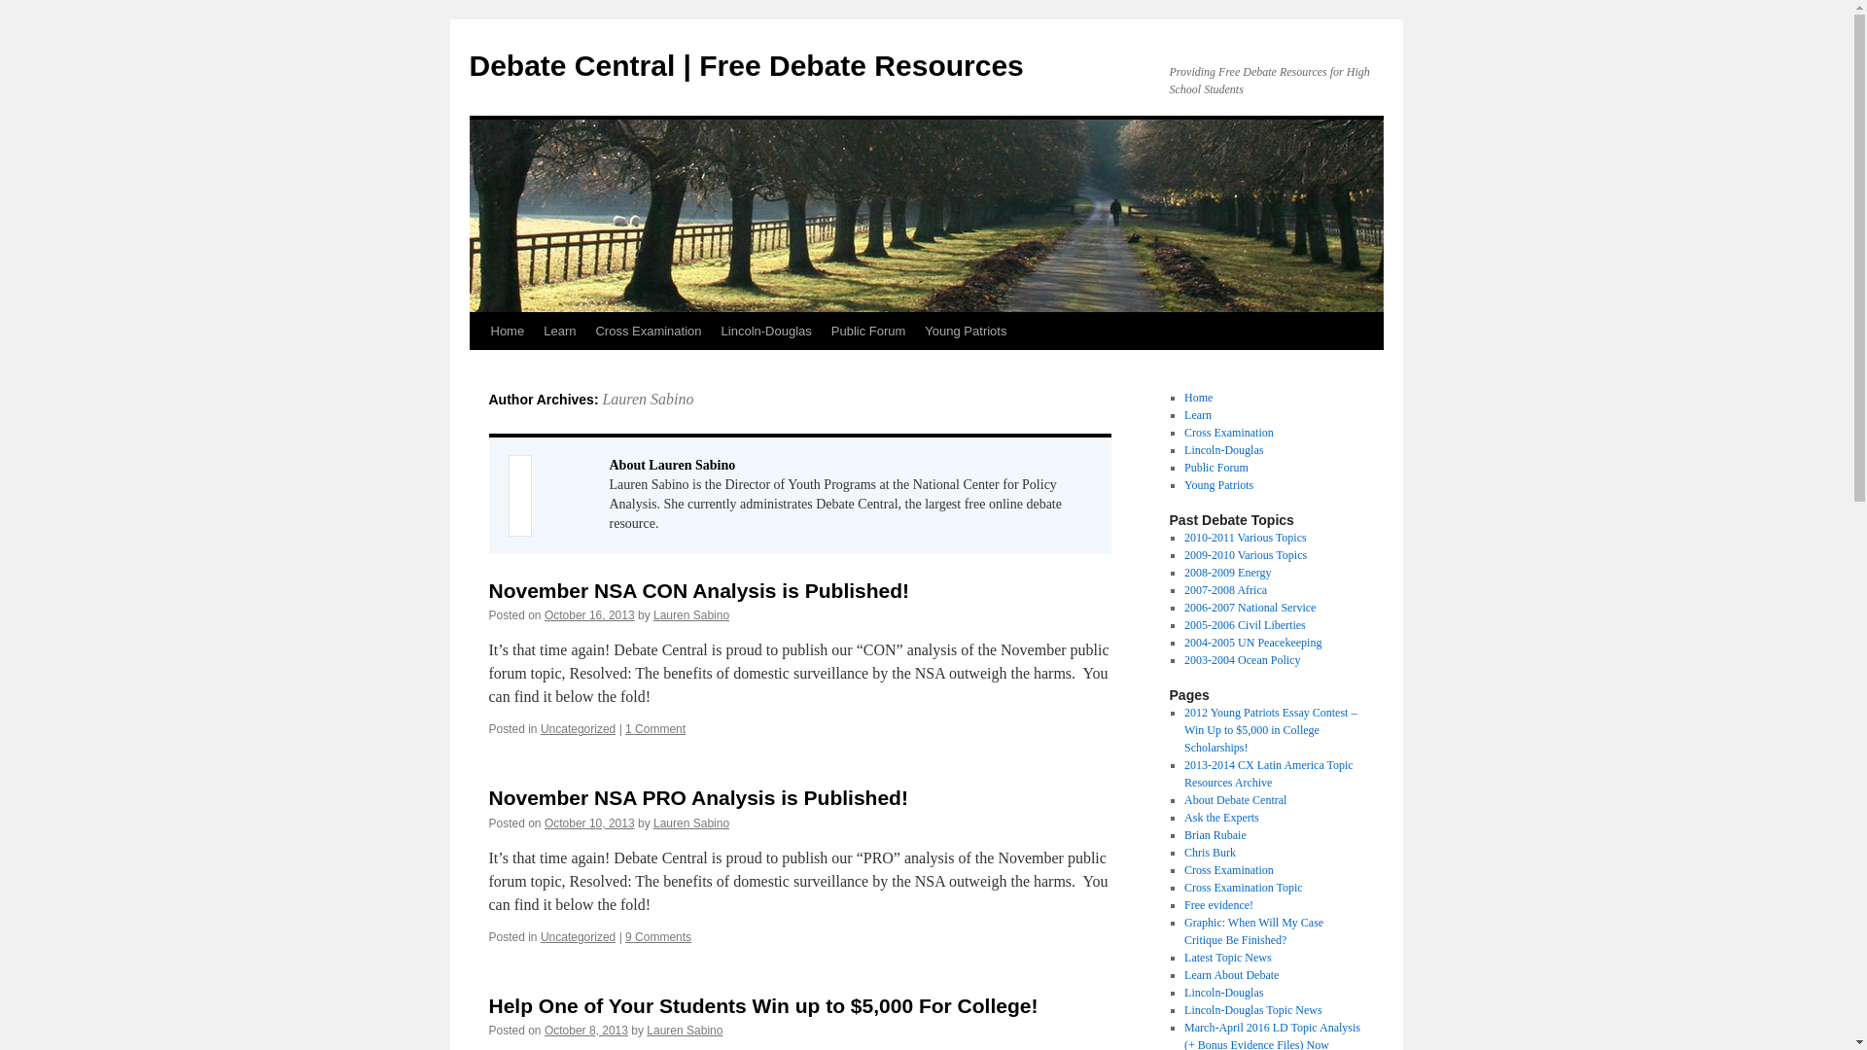 This screenshot has height=1050, width=1867. Describe the element at coordinates (589, 615) in the screenshot. I see `2:26 pm` at that location.